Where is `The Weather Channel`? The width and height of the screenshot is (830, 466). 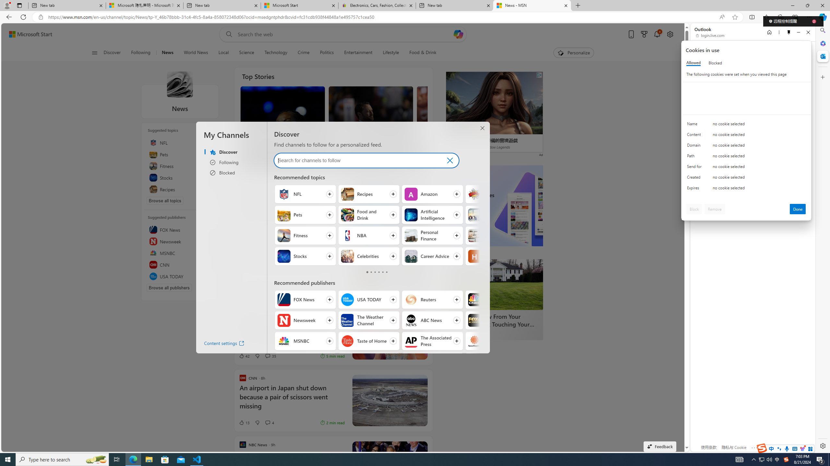 The Weather Channel is located at coordinates (348, 320).